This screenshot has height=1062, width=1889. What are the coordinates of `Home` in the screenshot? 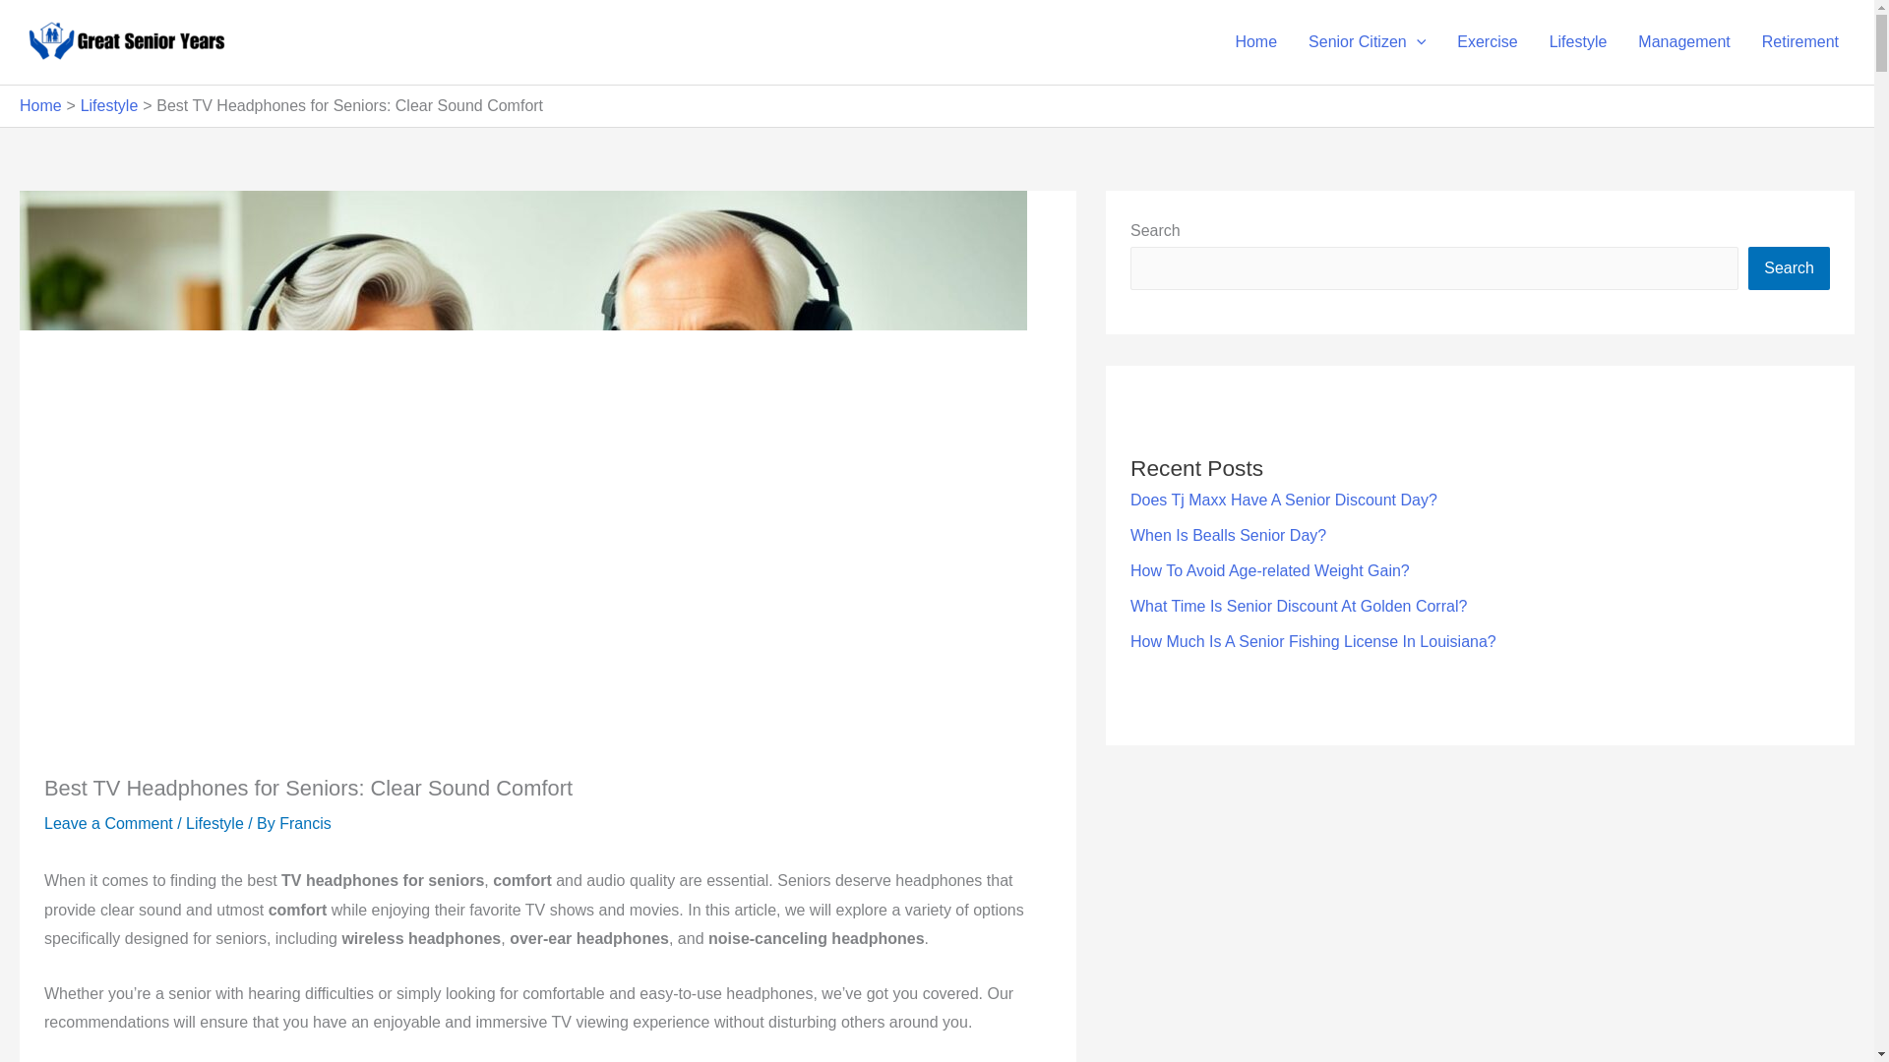 It's located at (40, 105).